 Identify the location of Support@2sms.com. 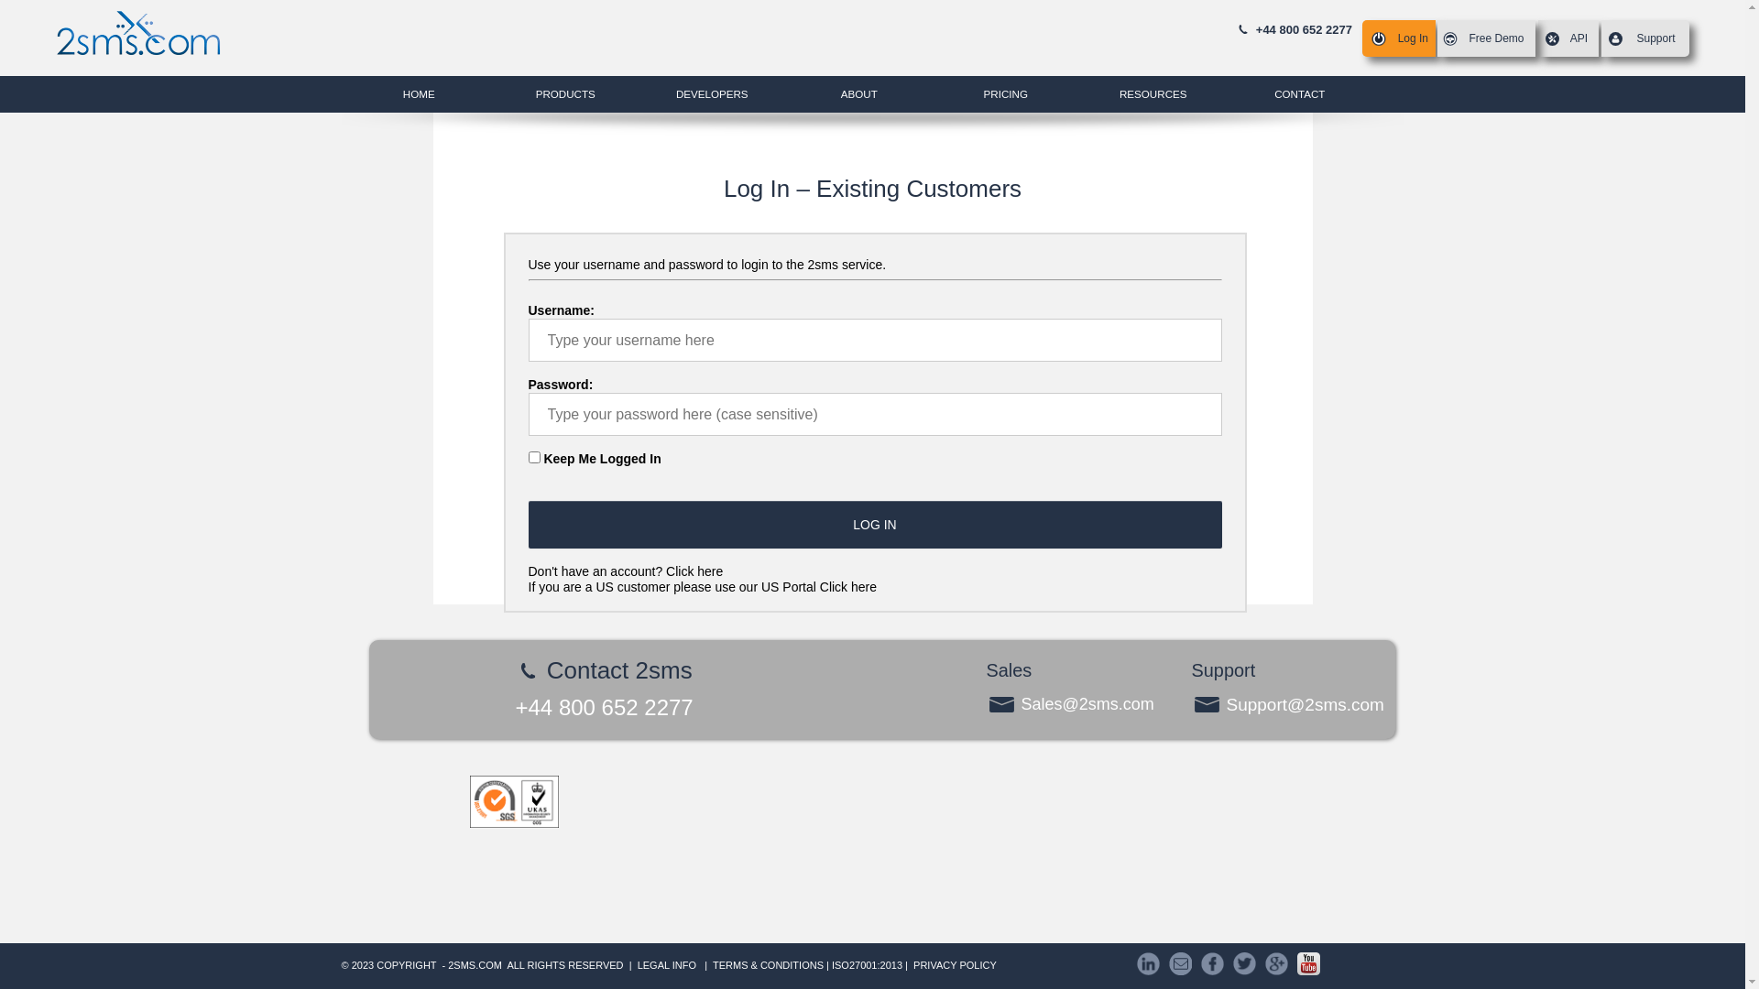
(1293, 707).